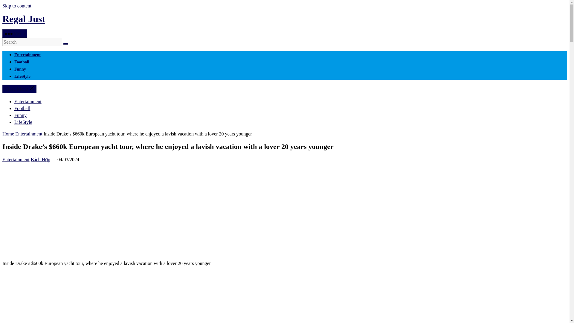 This screenshot has height=323, width=574. What do you see at coordinates (16, 159) in the screenshot?
I see `Entertainment` at bounding box center [16, 159].